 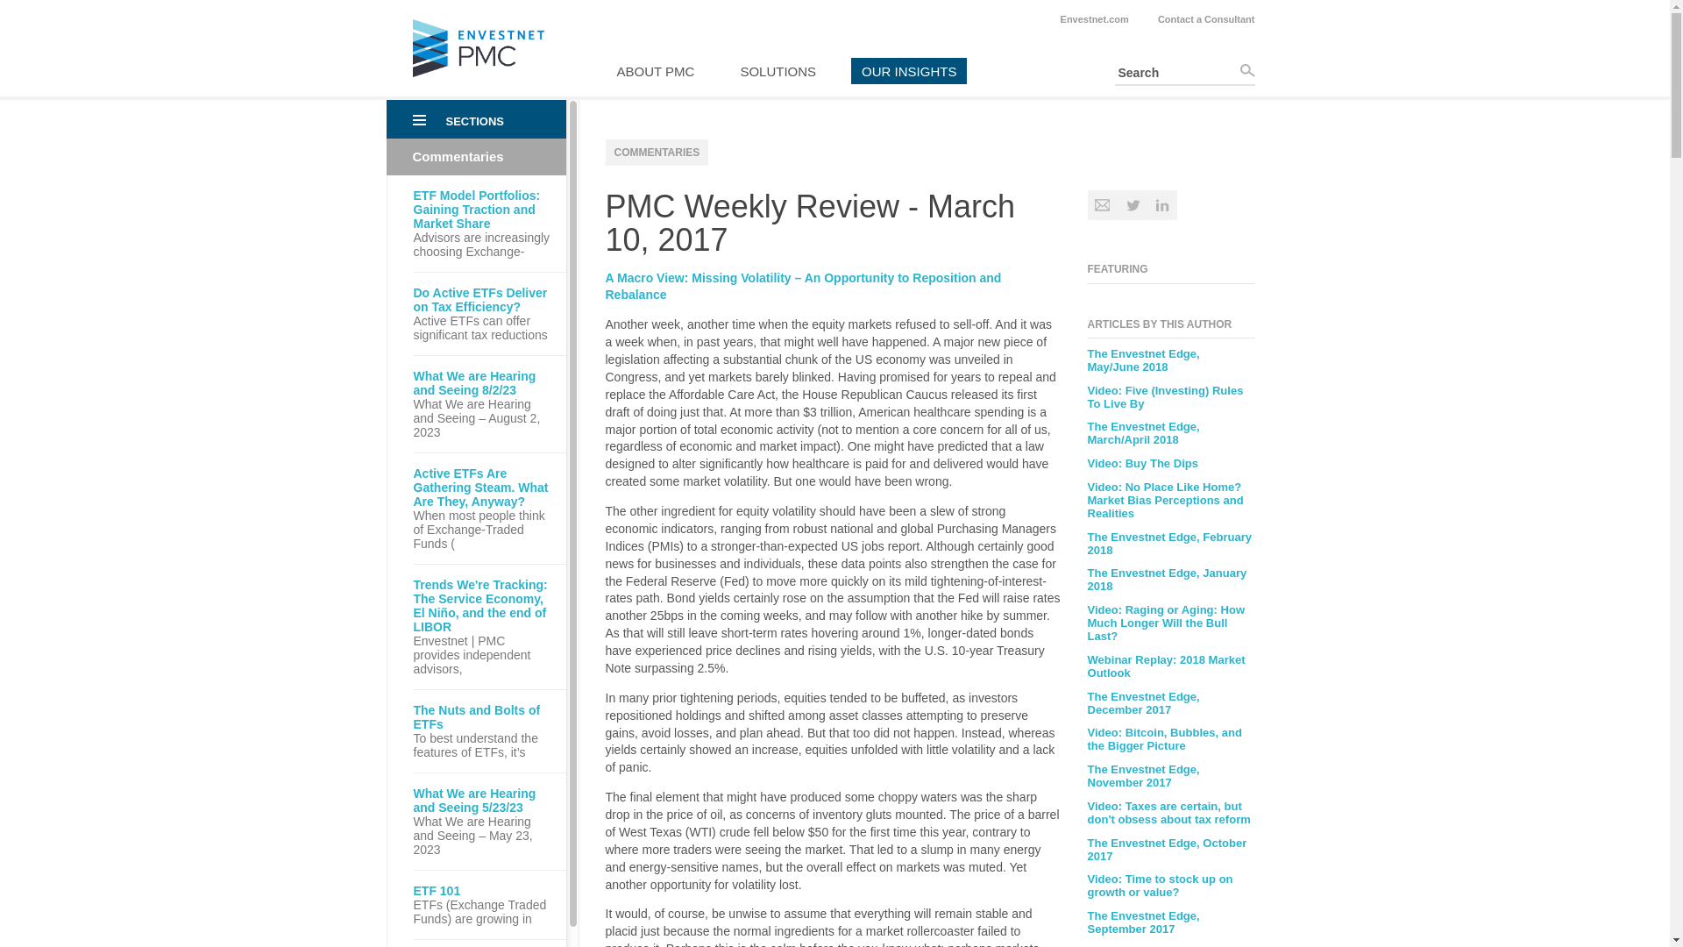 I want to click on Home, so click(x=478, y=72).